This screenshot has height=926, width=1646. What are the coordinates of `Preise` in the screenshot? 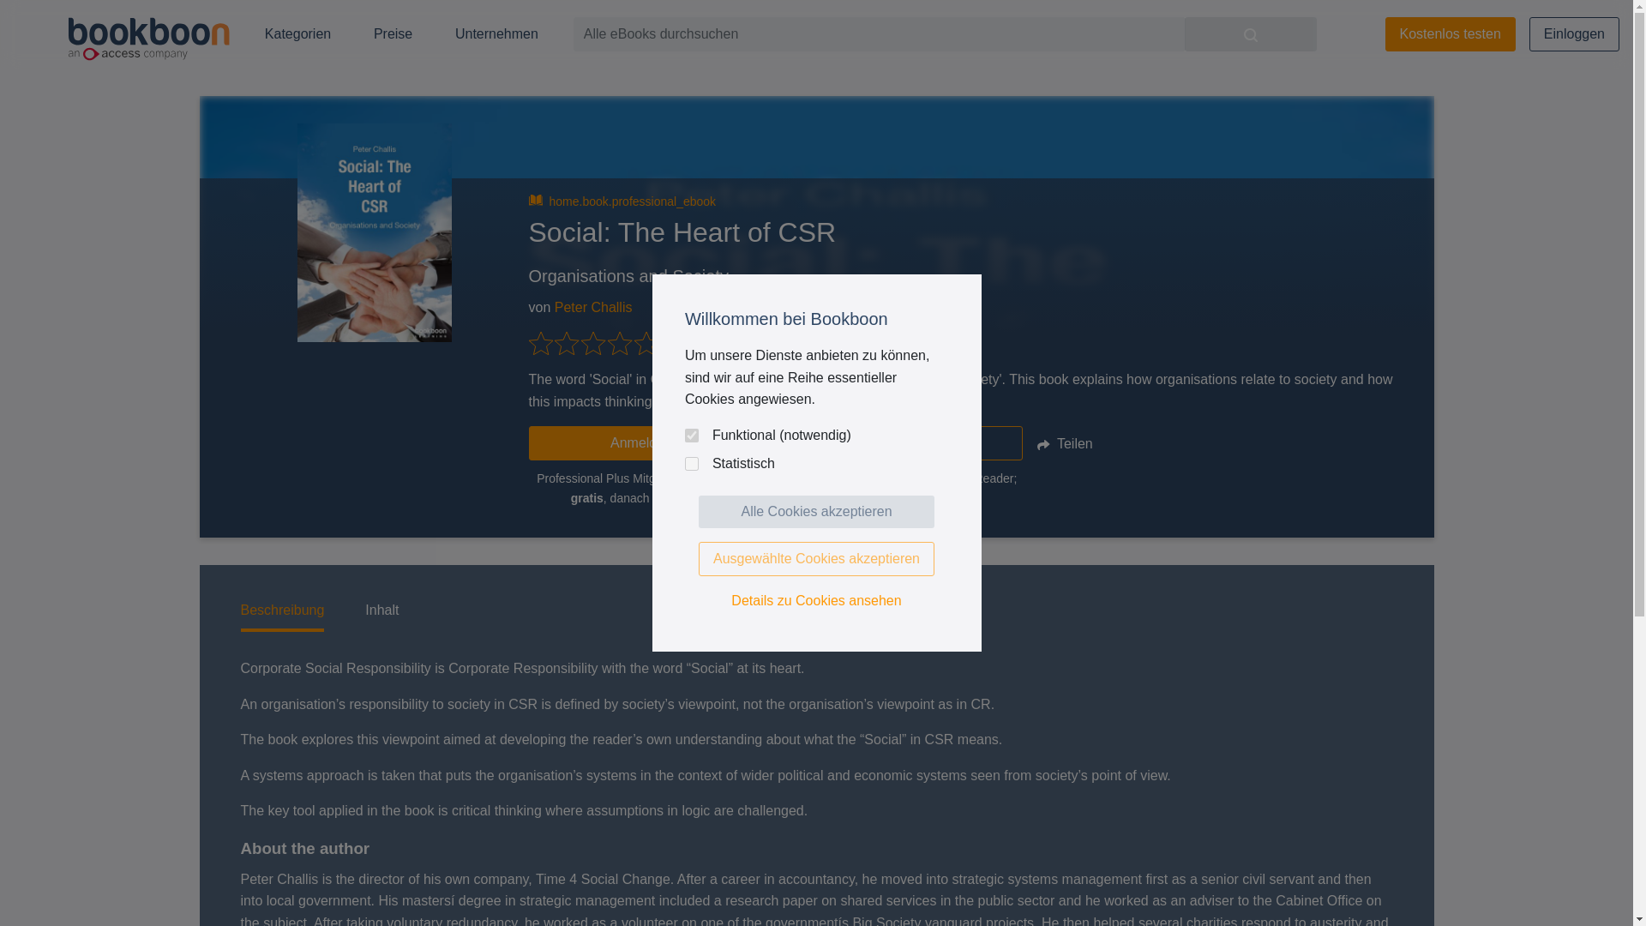 It's located at (393, 34).